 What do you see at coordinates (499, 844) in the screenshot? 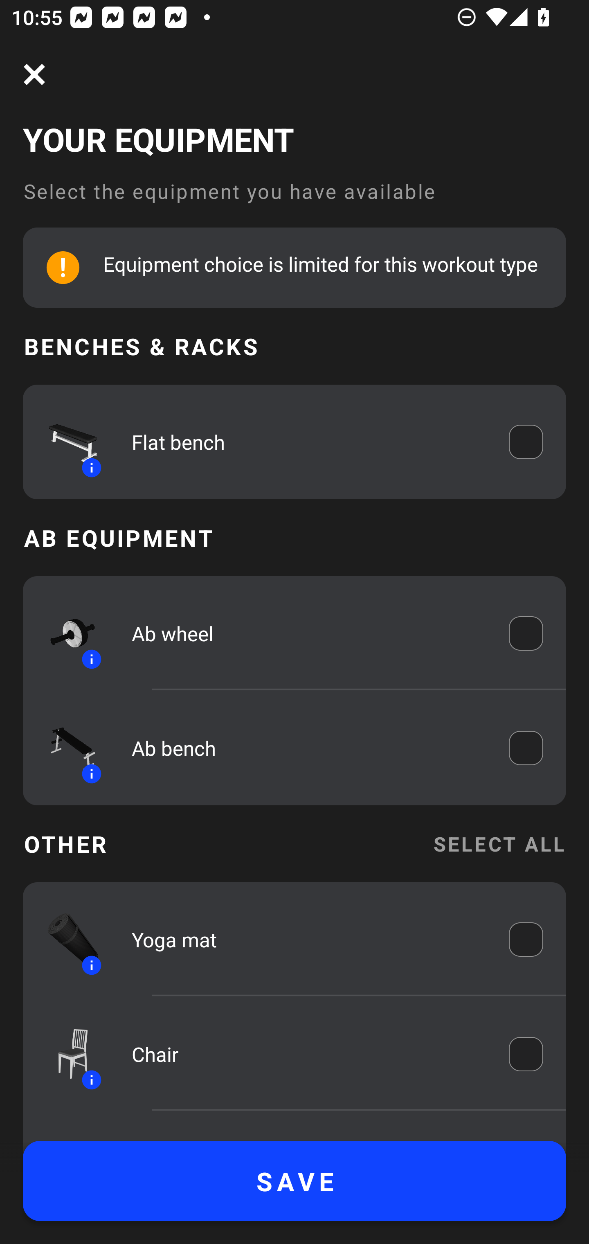
I see `SELECT ALL` at bounding box center [499, 844].